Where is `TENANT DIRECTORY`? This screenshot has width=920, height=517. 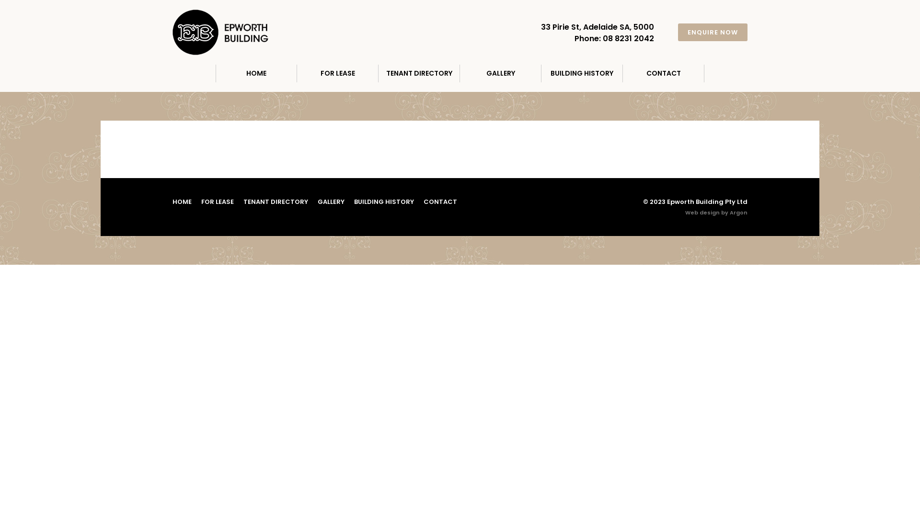
TENANT DIRECTORY is located at coordinates (419, 74).